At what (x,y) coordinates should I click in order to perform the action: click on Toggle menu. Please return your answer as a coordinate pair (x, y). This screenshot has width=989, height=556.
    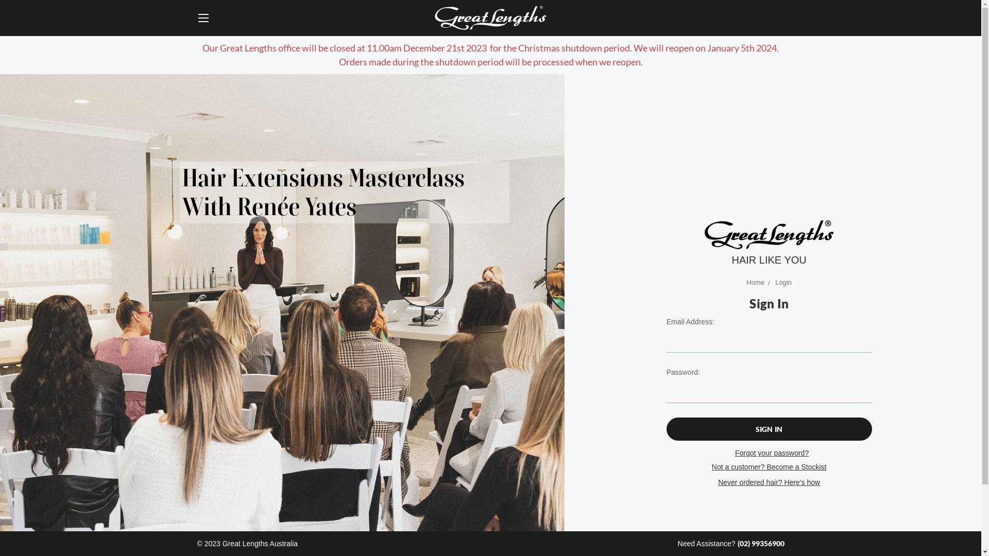
    Looking at the image, I should click on (204, 18).